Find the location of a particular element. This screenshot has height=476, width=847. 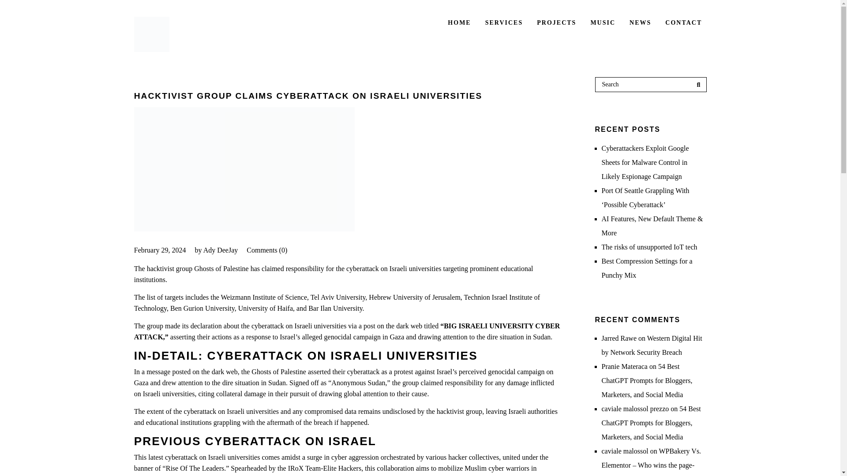

HOME is located at coordinates (459, 23).